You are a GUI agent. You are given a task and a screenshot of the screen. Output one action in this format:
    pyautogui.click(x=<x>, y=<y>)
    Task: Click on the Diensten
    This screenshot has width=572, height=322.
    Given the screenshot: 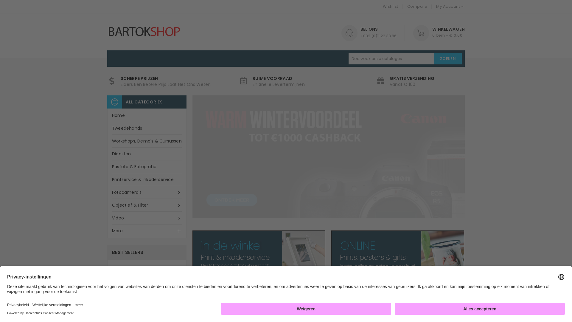 What is the action you would take?
    pyautogui.click(x=147, y=154)
    